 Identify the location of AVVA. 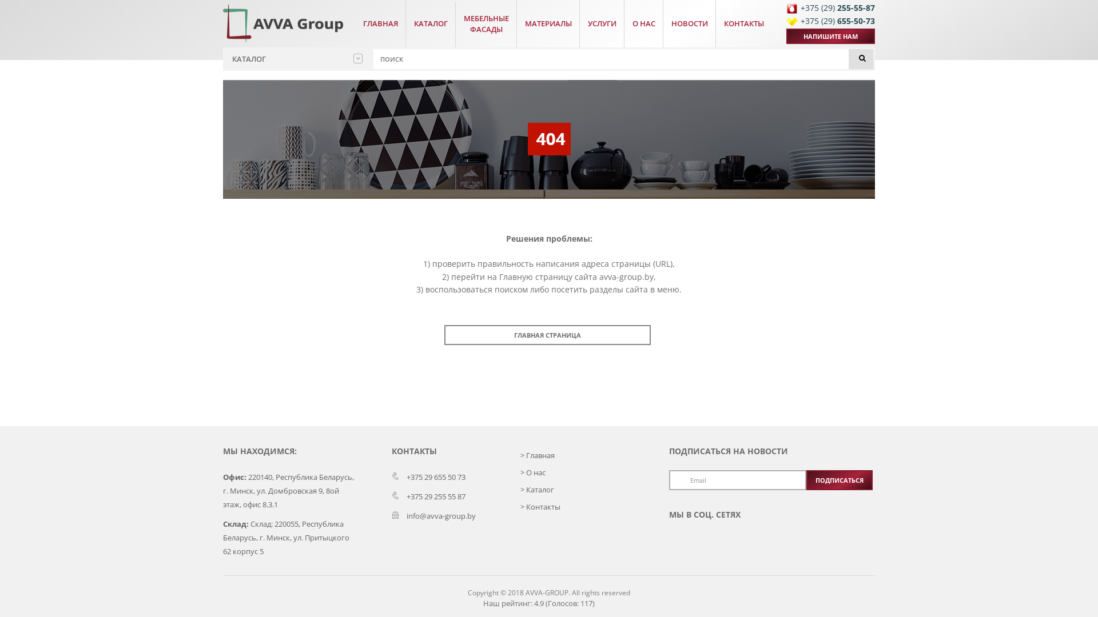
(283, 23).